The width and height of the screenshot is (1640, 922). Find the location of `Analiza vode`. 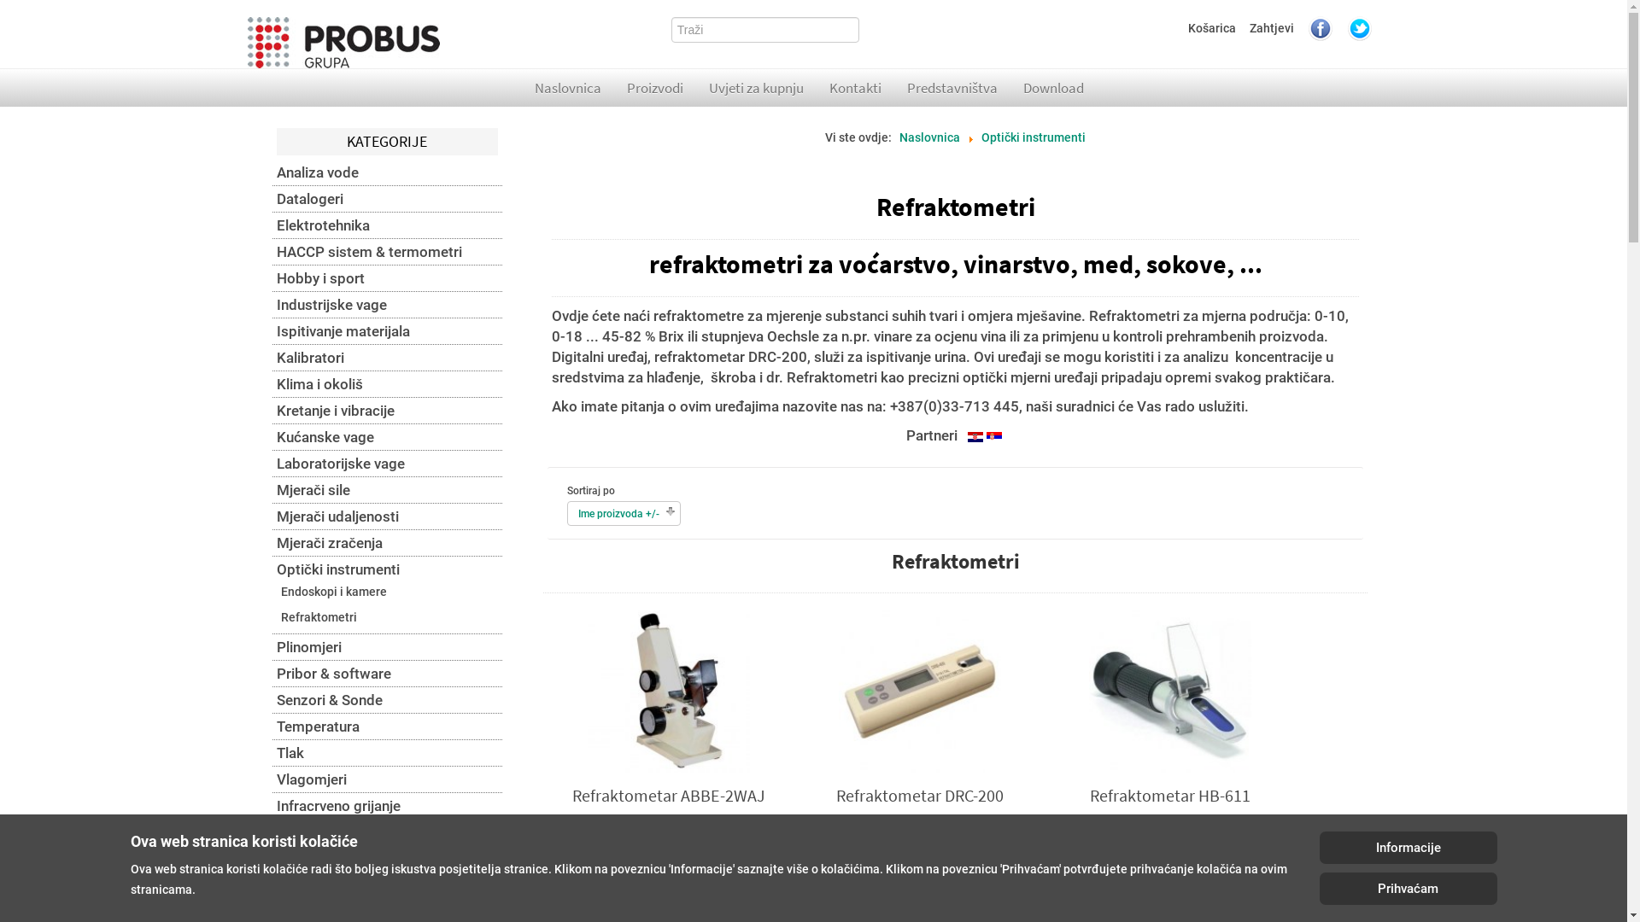

Analiza vode is located at coordinates (388, 172).